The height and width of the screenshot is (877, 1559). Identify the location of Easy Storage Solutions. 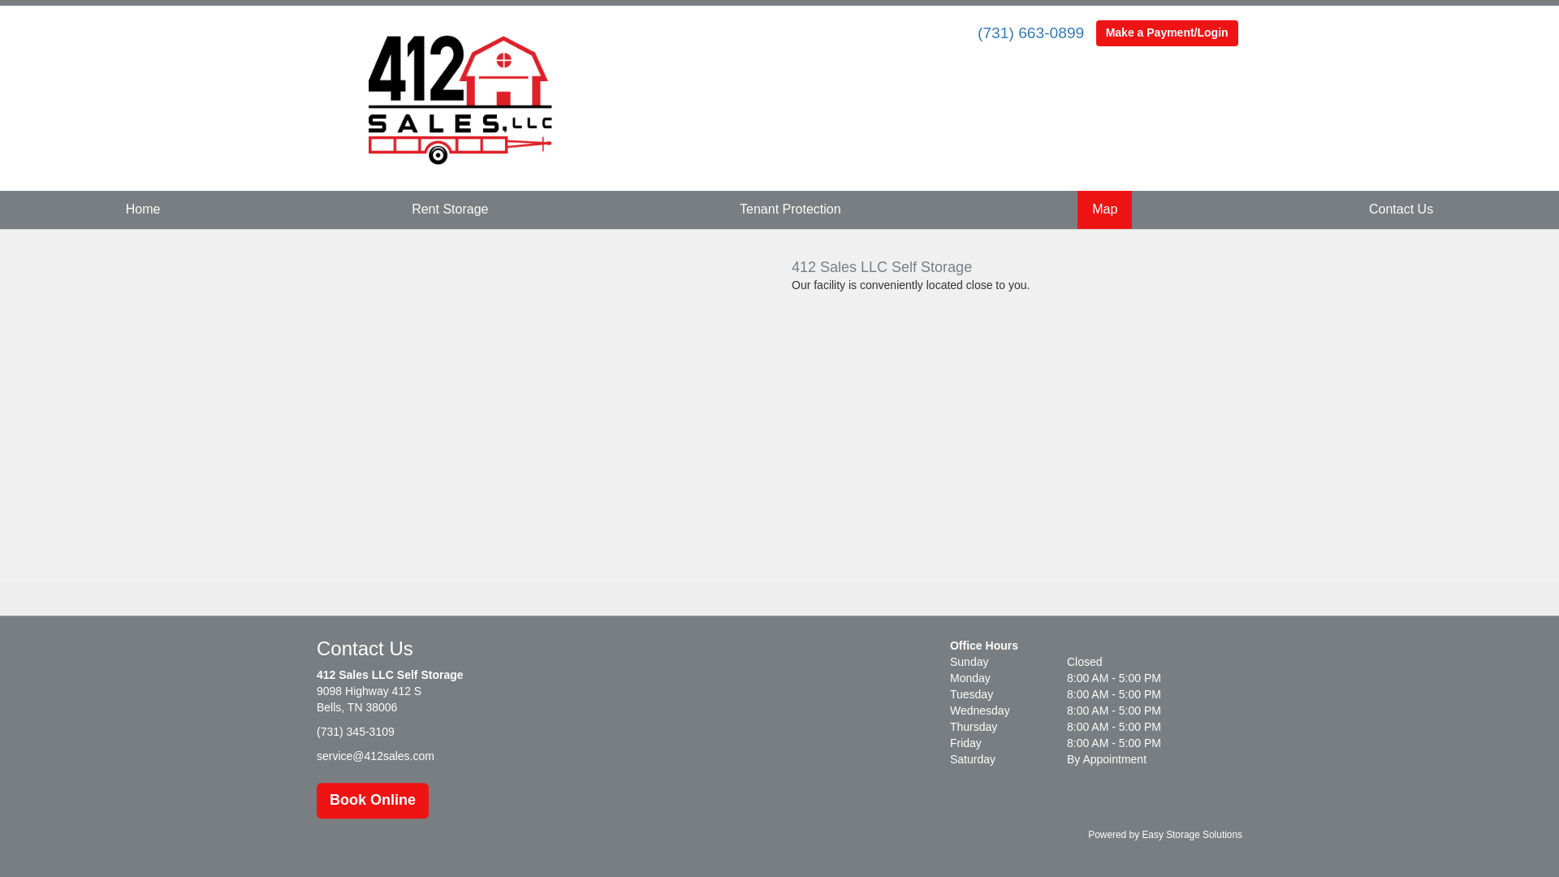
(1192, 835).